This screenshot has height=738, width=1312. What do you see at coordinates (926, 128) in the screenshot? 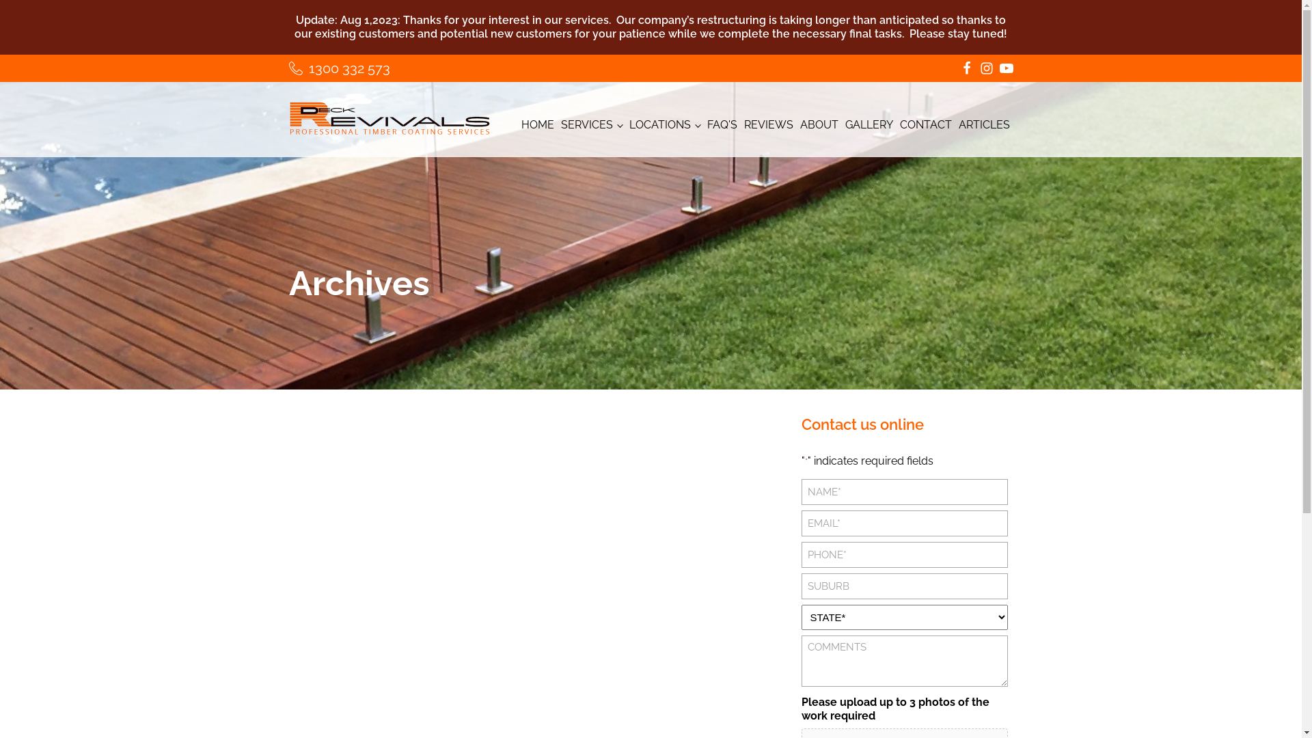
I see `CONTACT` at bounding box center [926, 128].